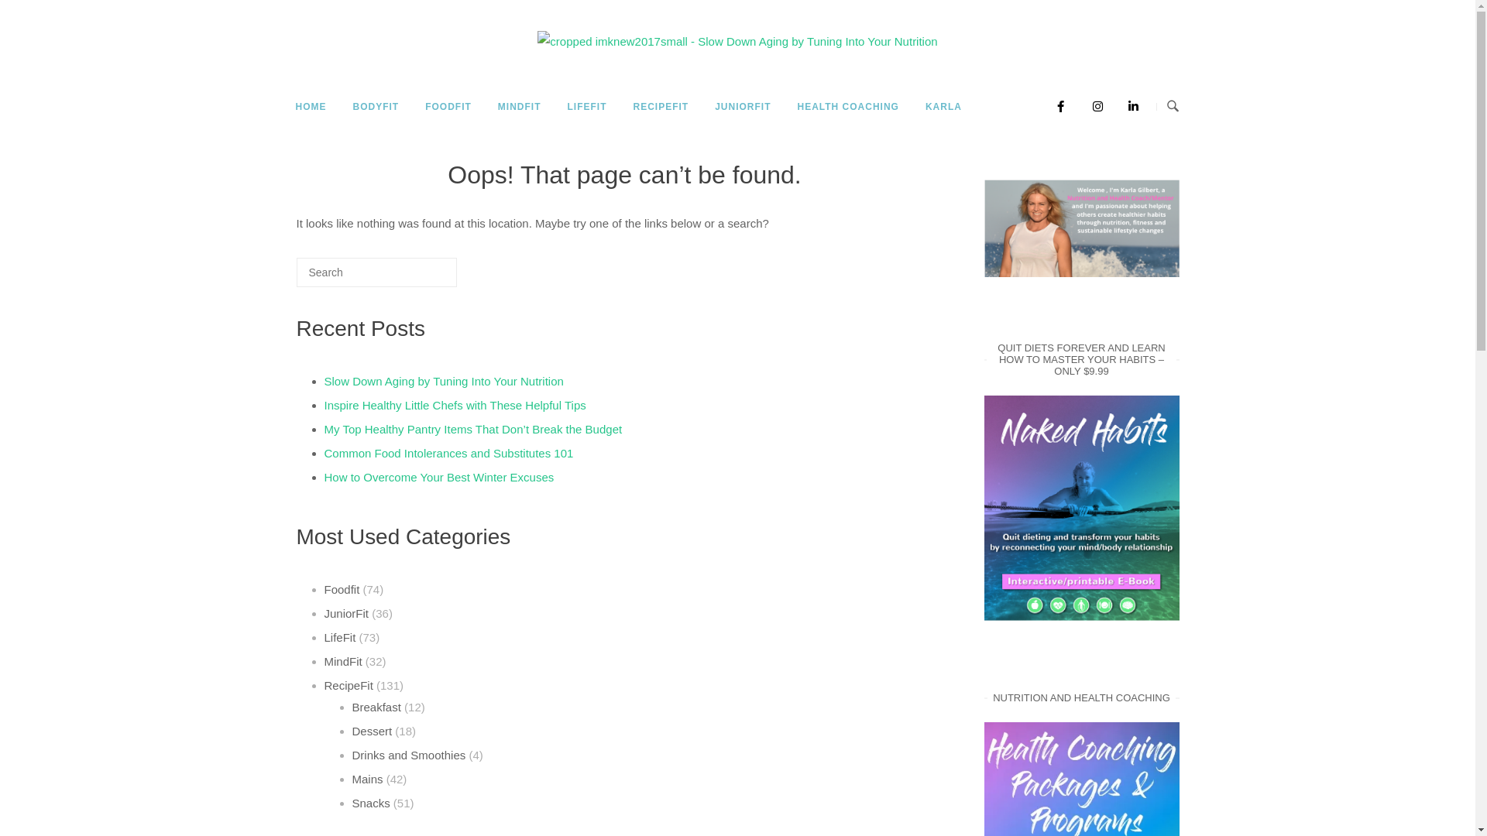 This screenshot has width=1487, height=836. Describe the element at coordinates (372, 731) in the screenshot. I see `Dessert` at that location.